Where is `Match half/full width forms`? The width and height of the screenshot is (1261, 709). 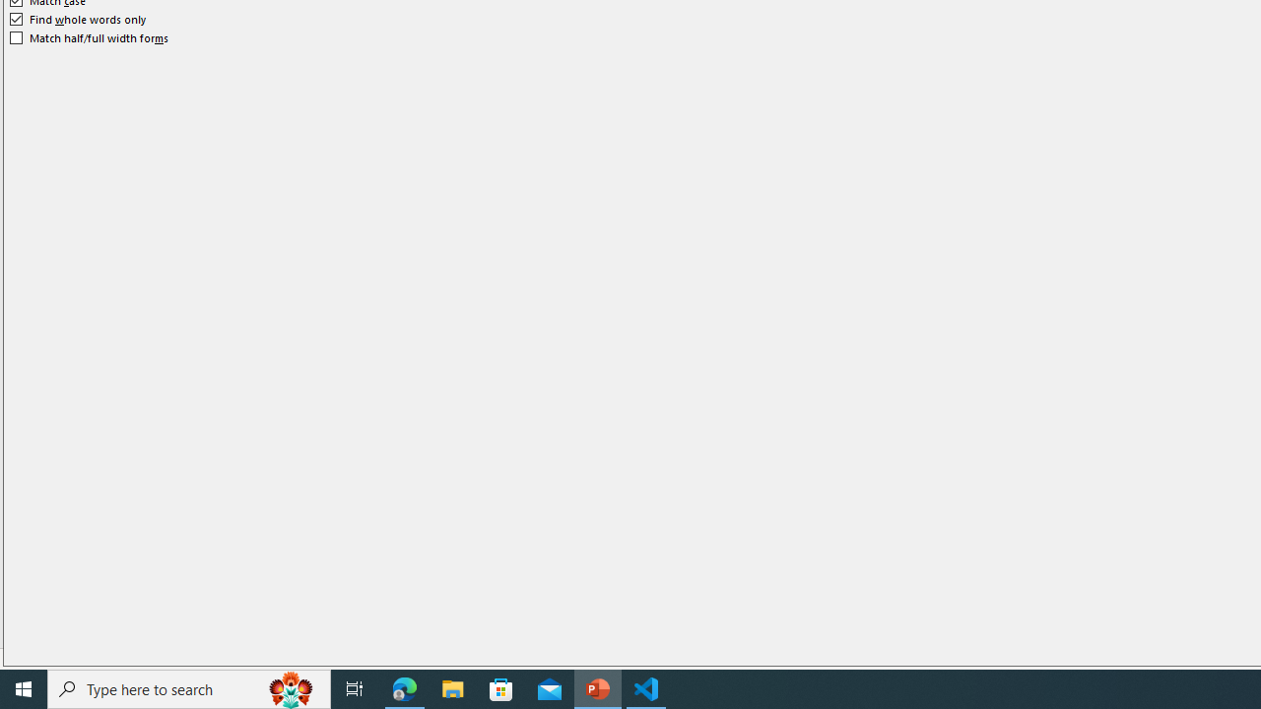
Match half/full width forms is located at coordinates (90, 37).